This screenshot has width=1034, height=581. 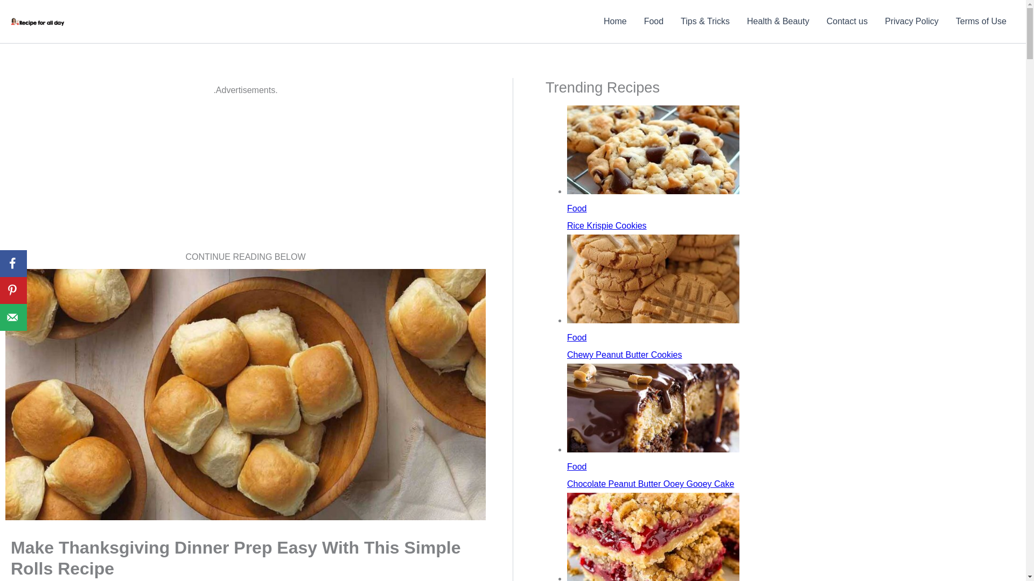 I want to click on Contact us, so click(x=847, y=22).